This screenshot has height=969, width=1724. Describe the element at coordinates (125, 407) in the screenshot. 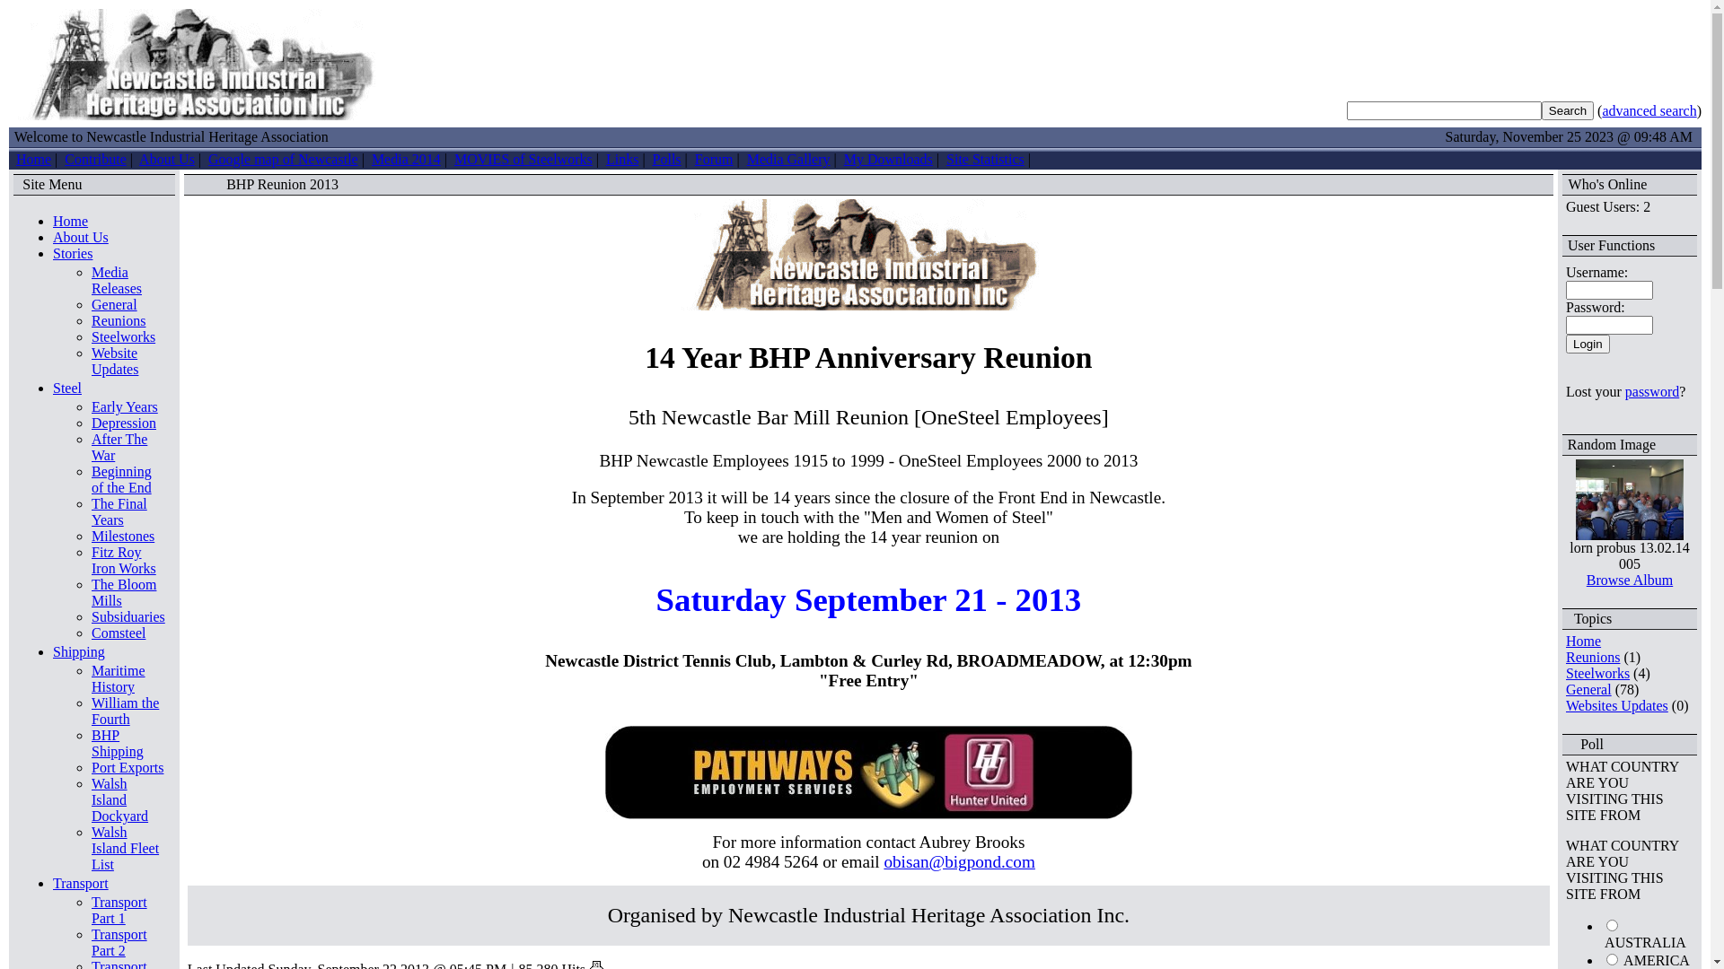

I see `Early Years` at that location.